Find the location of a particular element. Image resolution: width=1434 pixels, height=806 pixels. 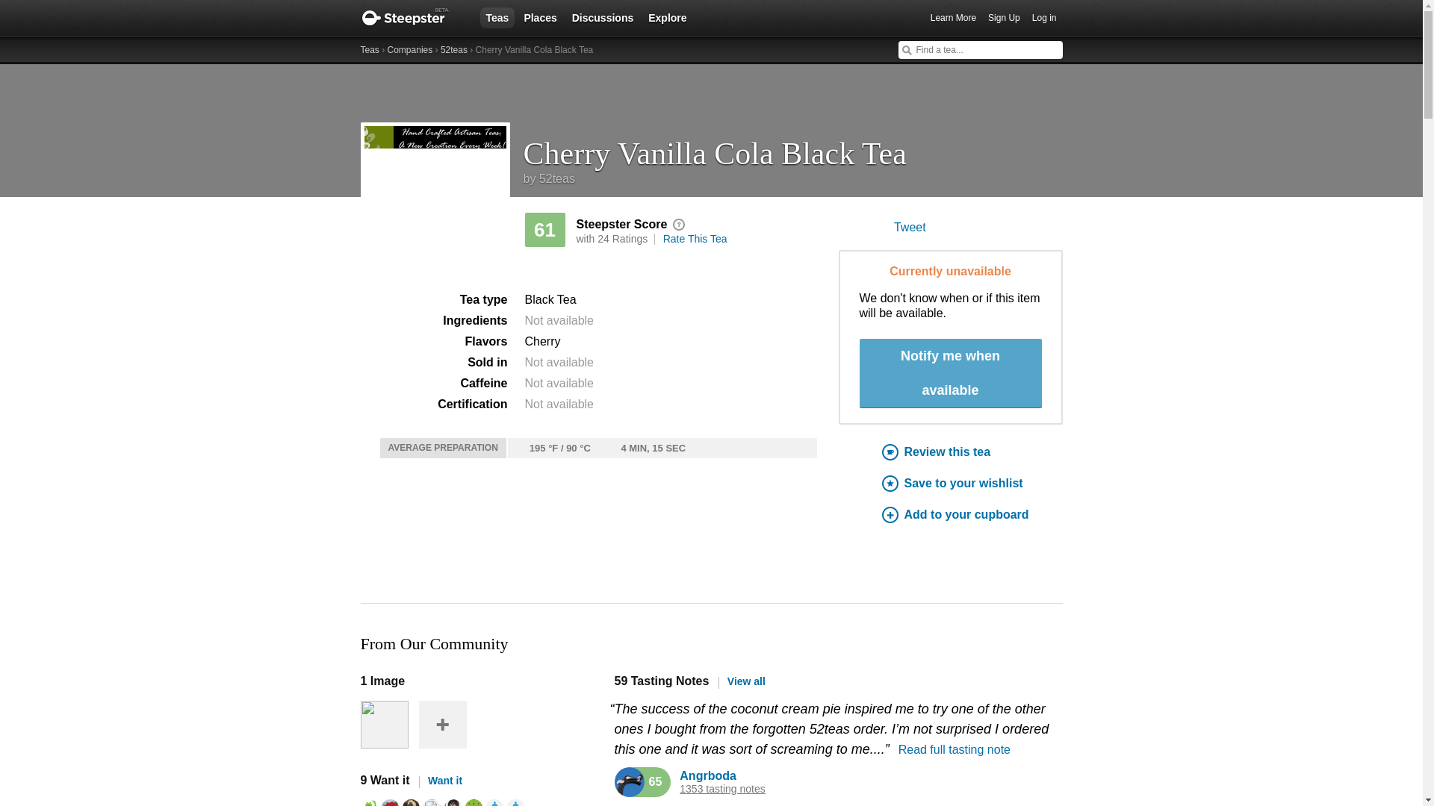

Log in is located at coordinates (1044, 18).